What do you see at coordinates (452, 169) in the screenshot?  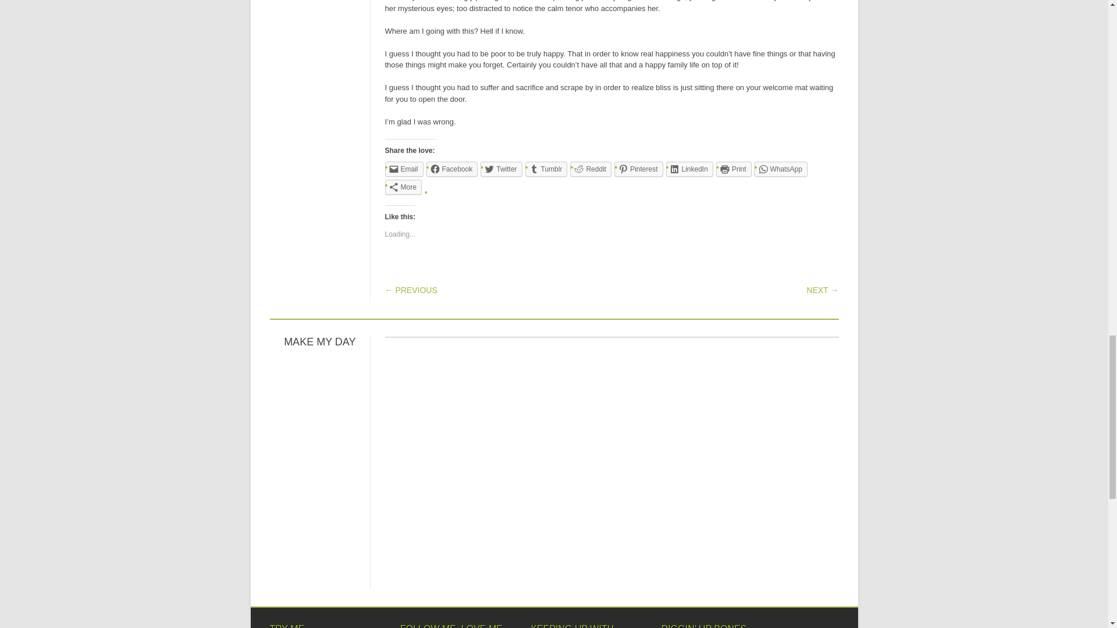 I see `Click to share on Facebook` at bounding box center [452, 169].